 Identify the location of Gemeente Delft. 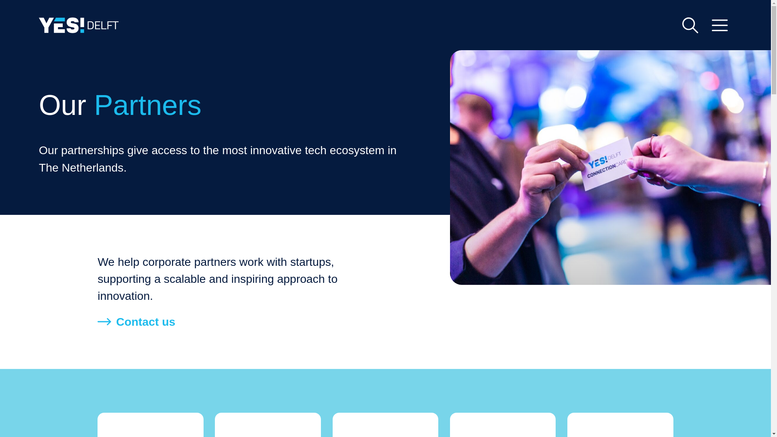
(620, 425).